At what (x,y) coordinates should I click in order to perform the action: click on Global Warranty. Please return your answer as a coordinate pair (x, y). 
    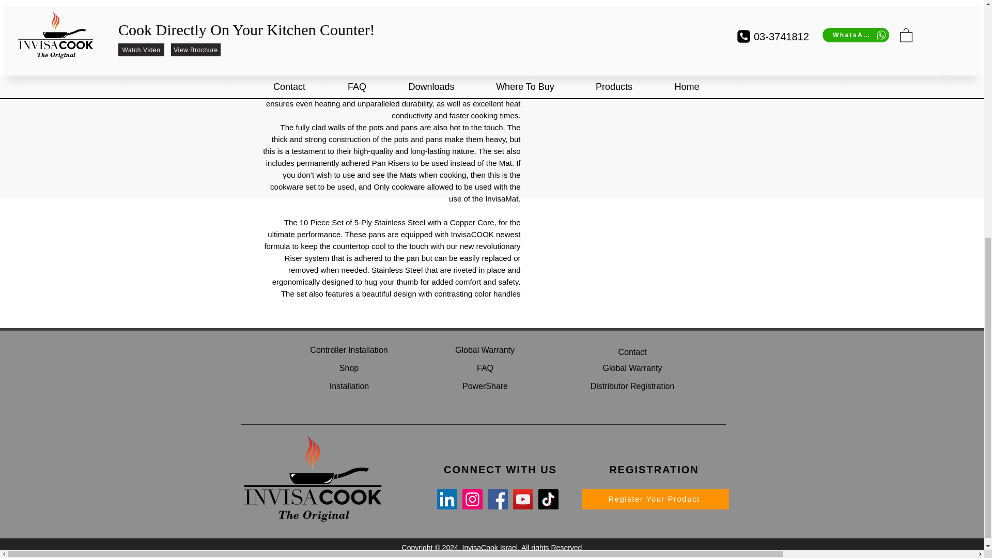
    Looking at the image, I should click on (485, 349).